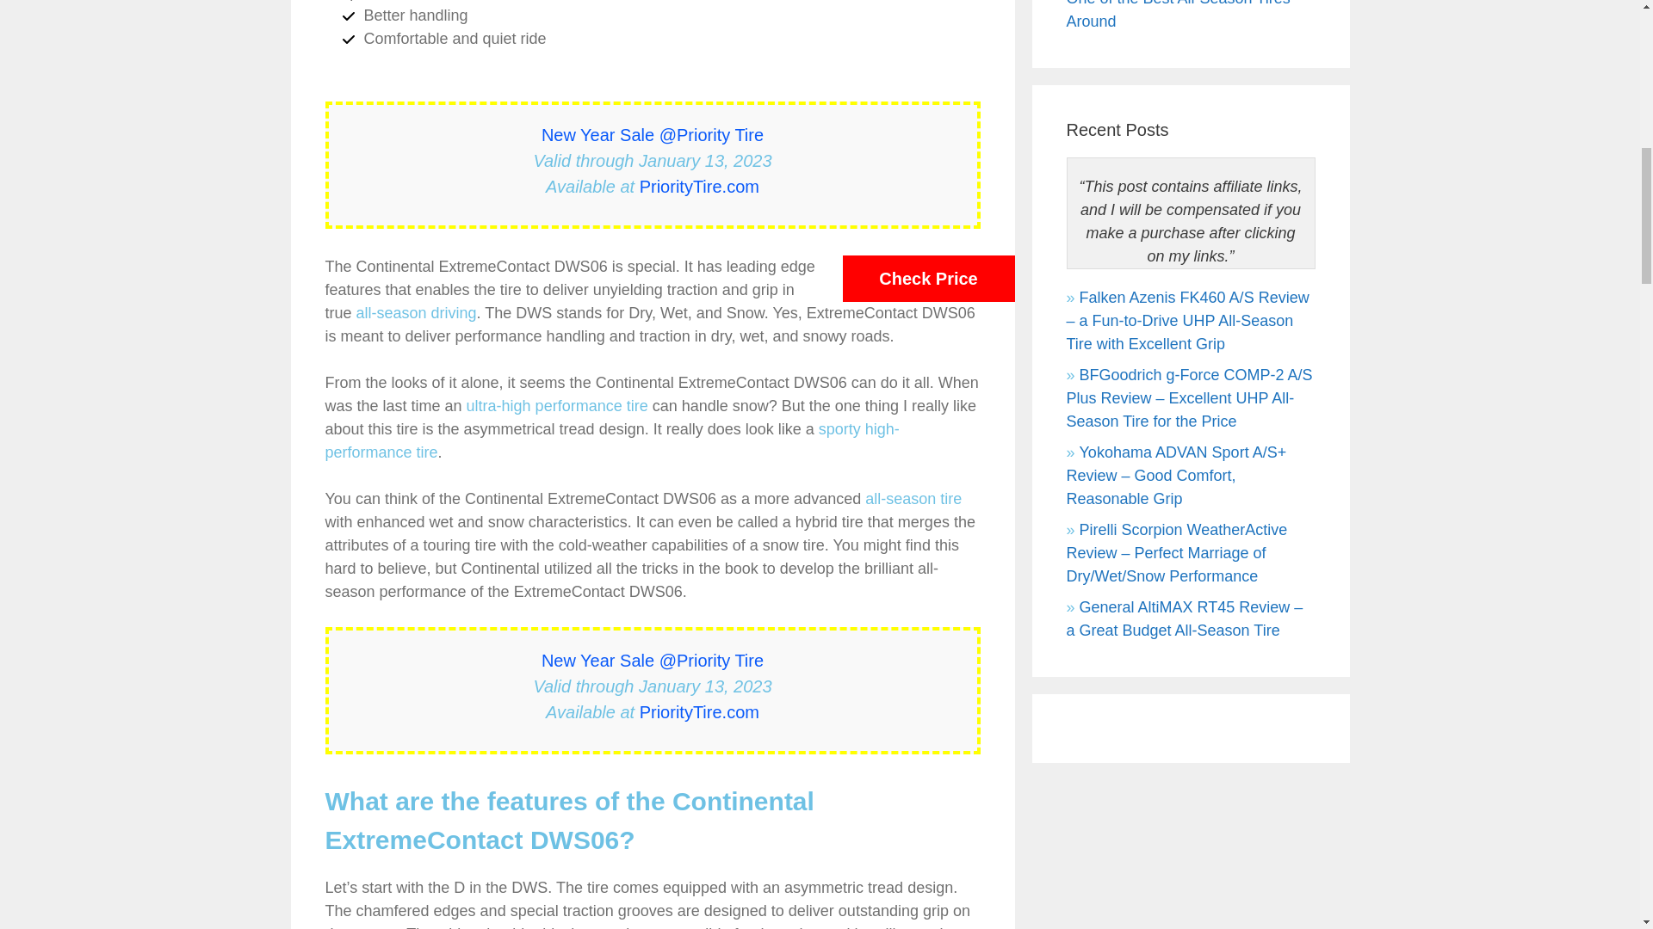 The width and height of the screenshot is (1653, 929). What do you see at coordinates (612, 440) in the screenshot?
I see `sporty high-performance tire` at bounding box center [612, 440].